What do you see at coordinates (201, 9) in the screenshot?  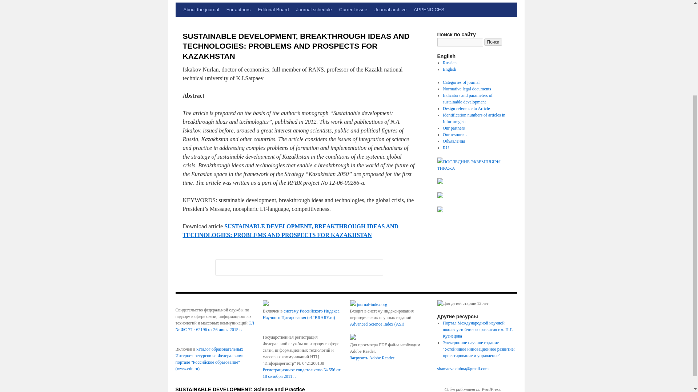 I see `About the journal` at bounding box center [201, 9].